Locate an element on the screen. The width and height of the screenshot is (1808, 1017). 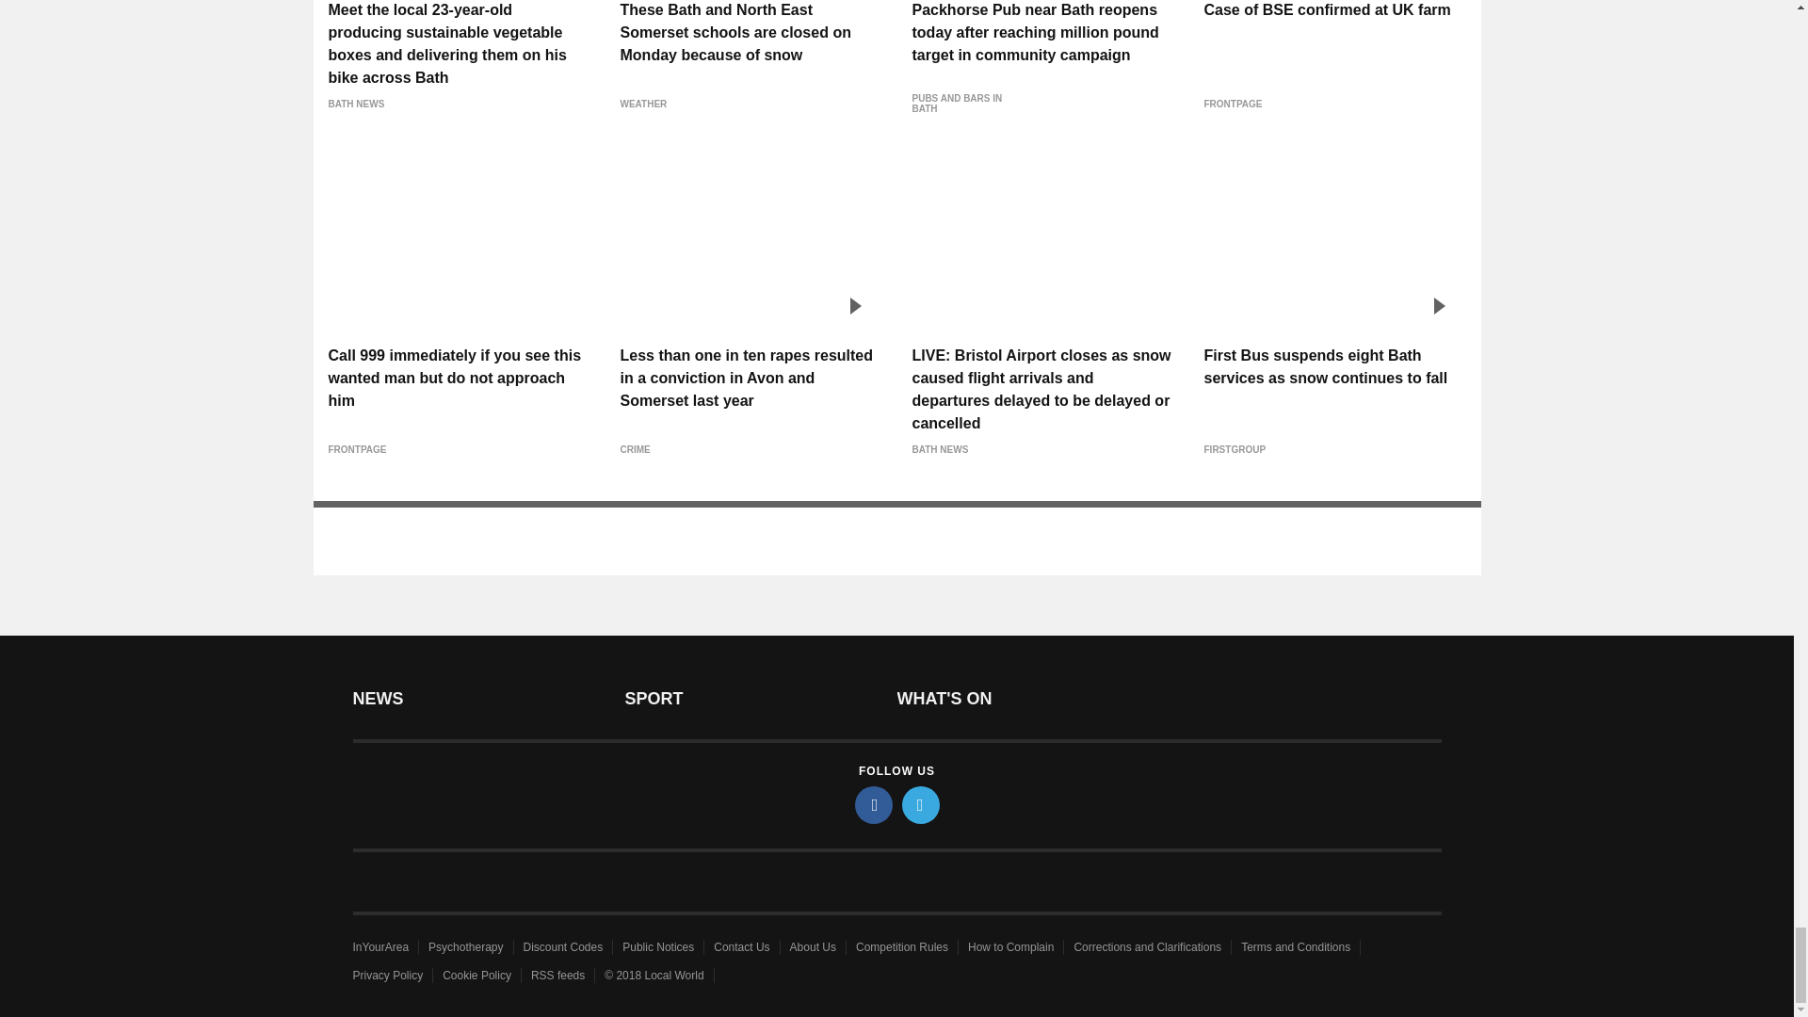
facebook is located at coordinates (874, 804).